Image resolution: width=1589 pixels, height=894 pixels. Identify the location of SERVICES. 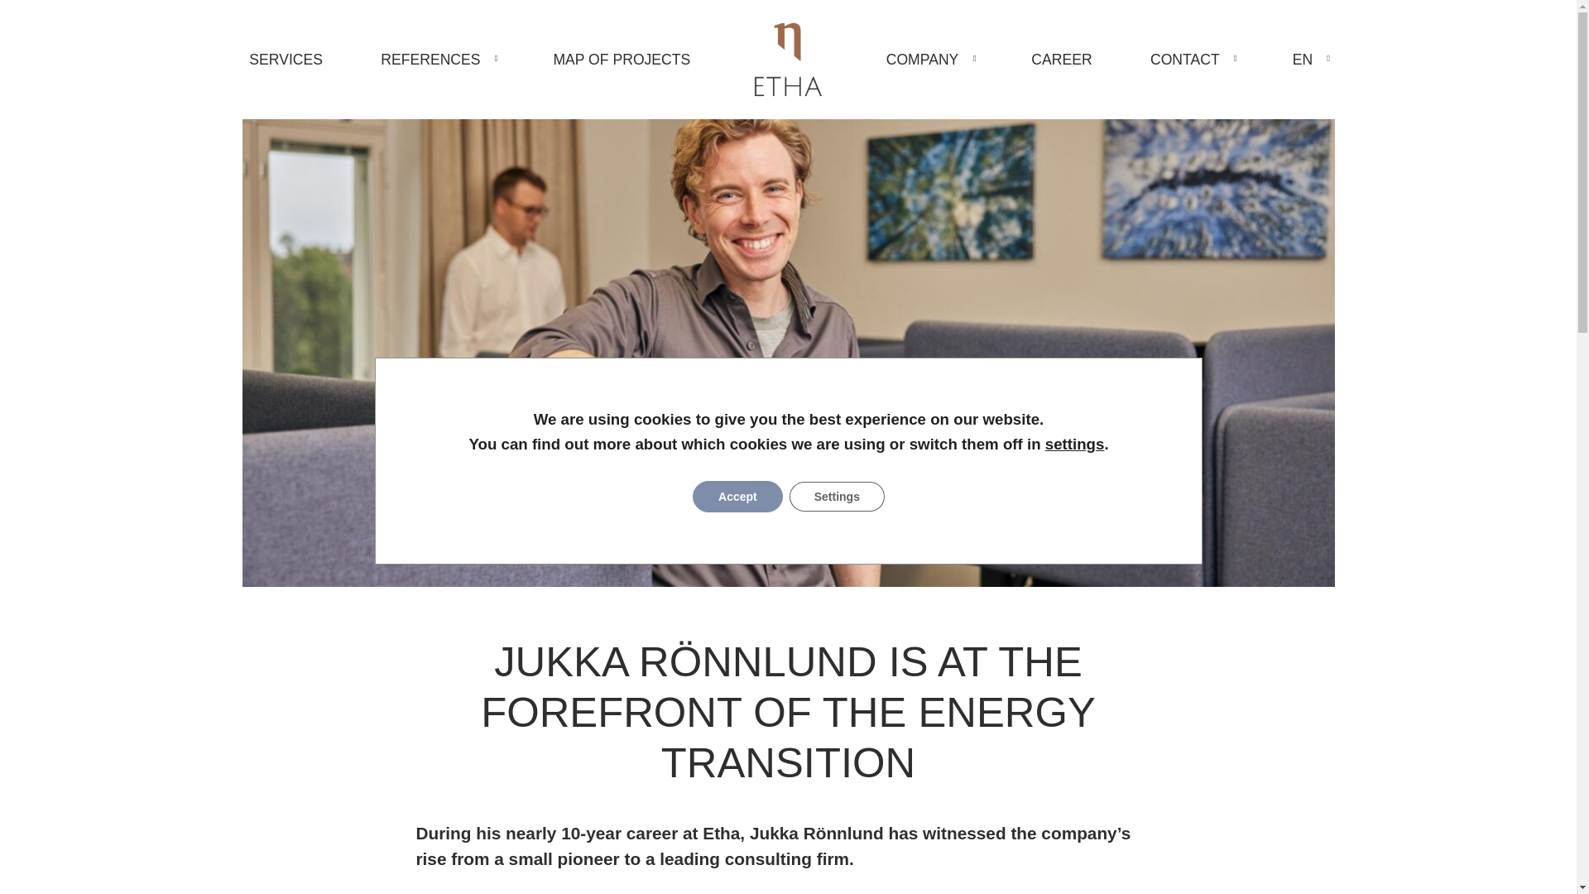
(285, 60).